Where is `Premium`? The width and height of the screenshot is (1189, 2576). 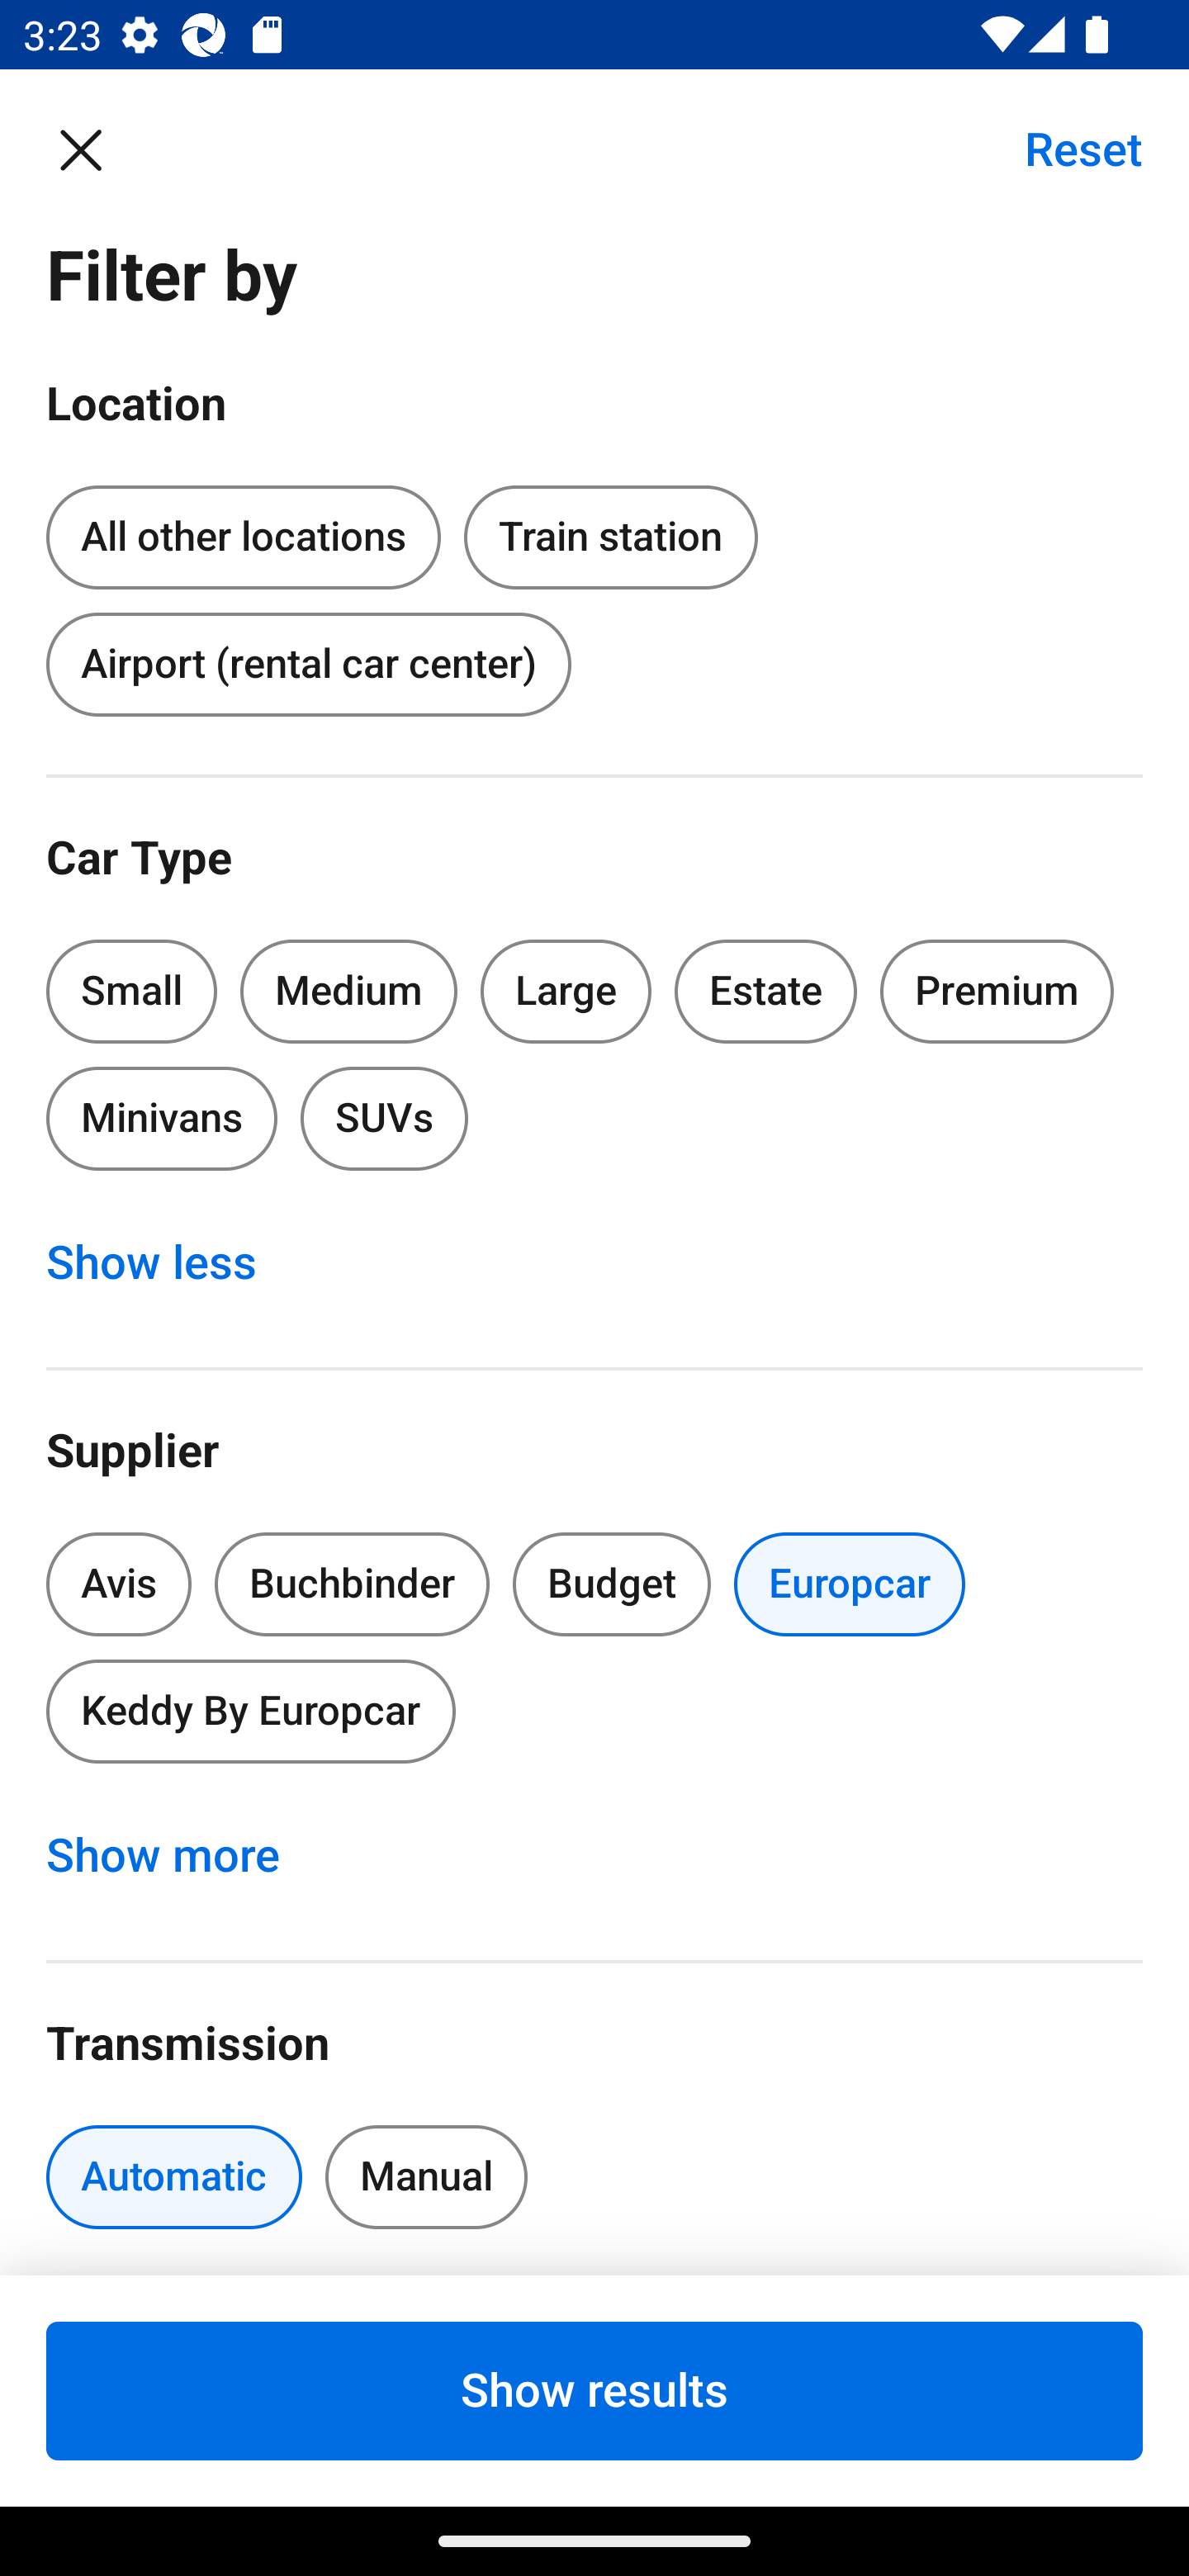 Premium is located at coordinates (997, 991).